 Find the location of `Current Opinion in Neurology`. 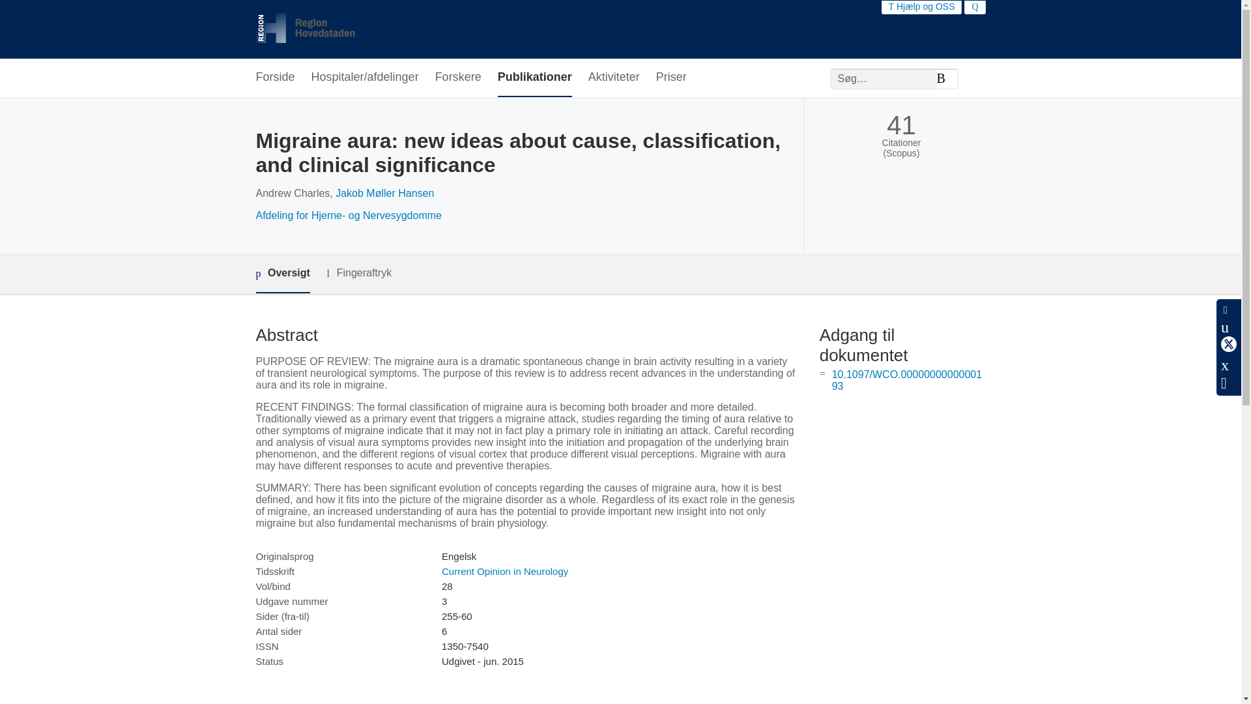

Current Opinion in Neurology is located at coordinates (504, 571).